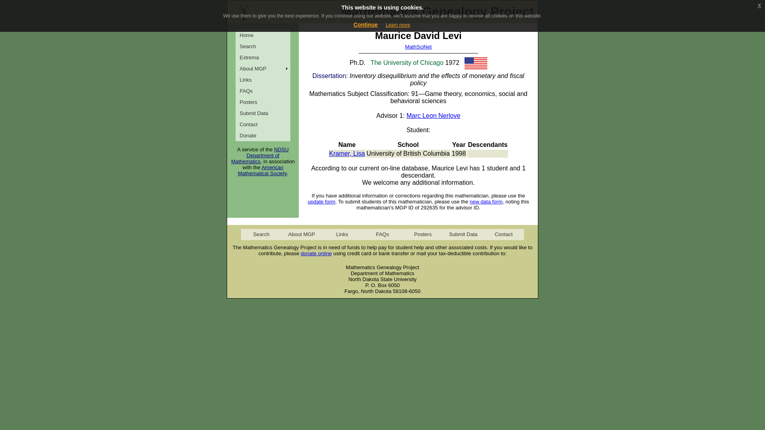 This screenshot has height=430, width=765. I want to click on Contact, so click(263, 124).